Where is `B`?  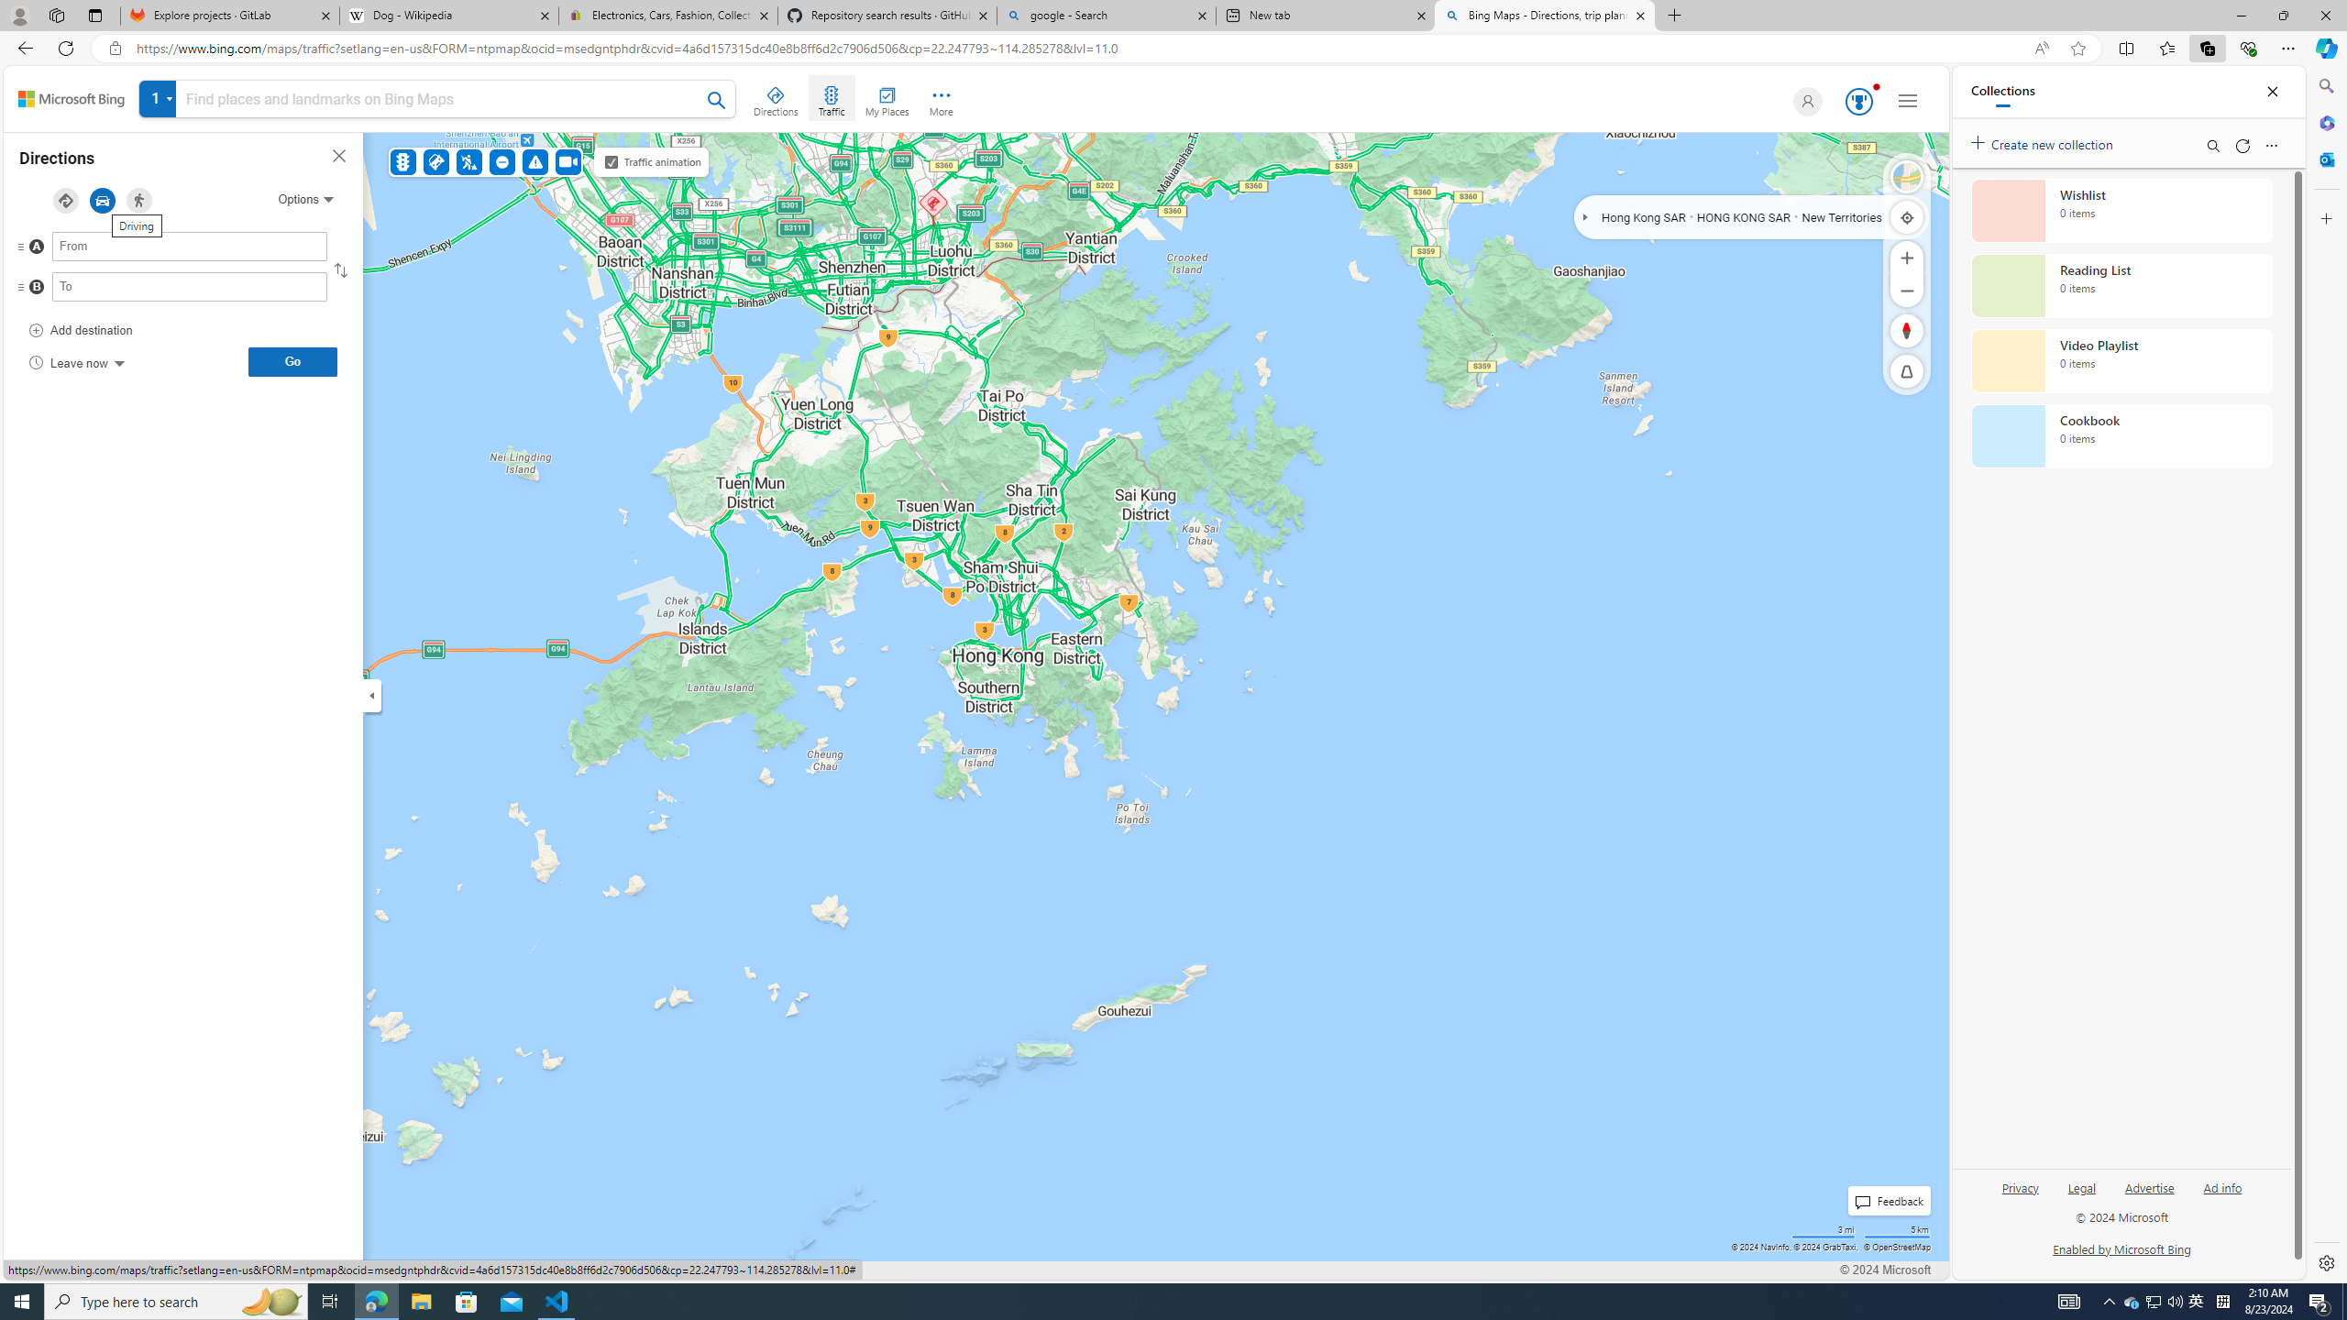
B is located at coordinates (153, 291).